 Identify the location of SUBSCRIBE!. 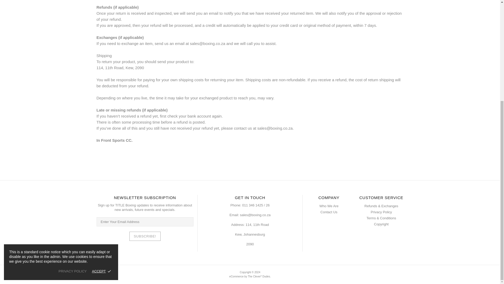
(145, 236).